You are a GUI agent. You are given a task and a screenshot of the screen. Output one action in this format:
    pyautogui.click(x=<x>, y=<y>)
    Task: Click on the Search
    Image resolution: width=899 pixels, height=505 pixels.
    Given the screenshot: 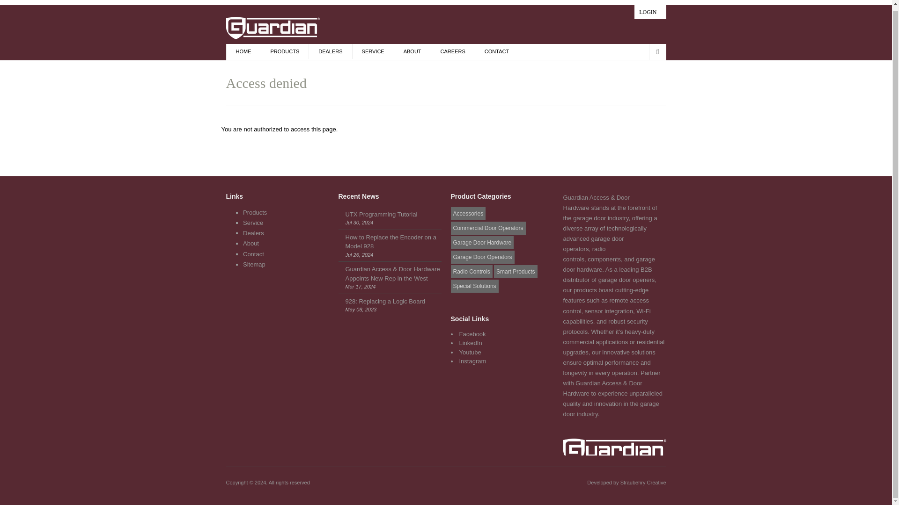 What is the action you would take?
    pyautogui.click(x=718, y=51)
    